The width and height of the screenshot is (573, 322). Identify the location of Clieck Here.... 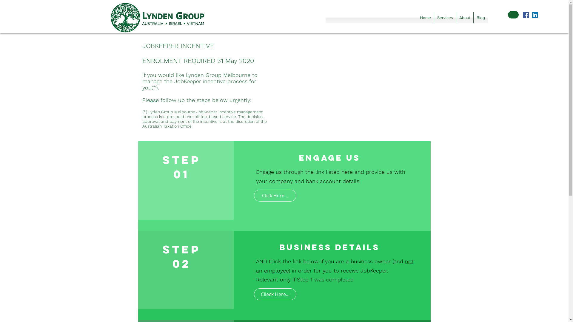
(275, 294).